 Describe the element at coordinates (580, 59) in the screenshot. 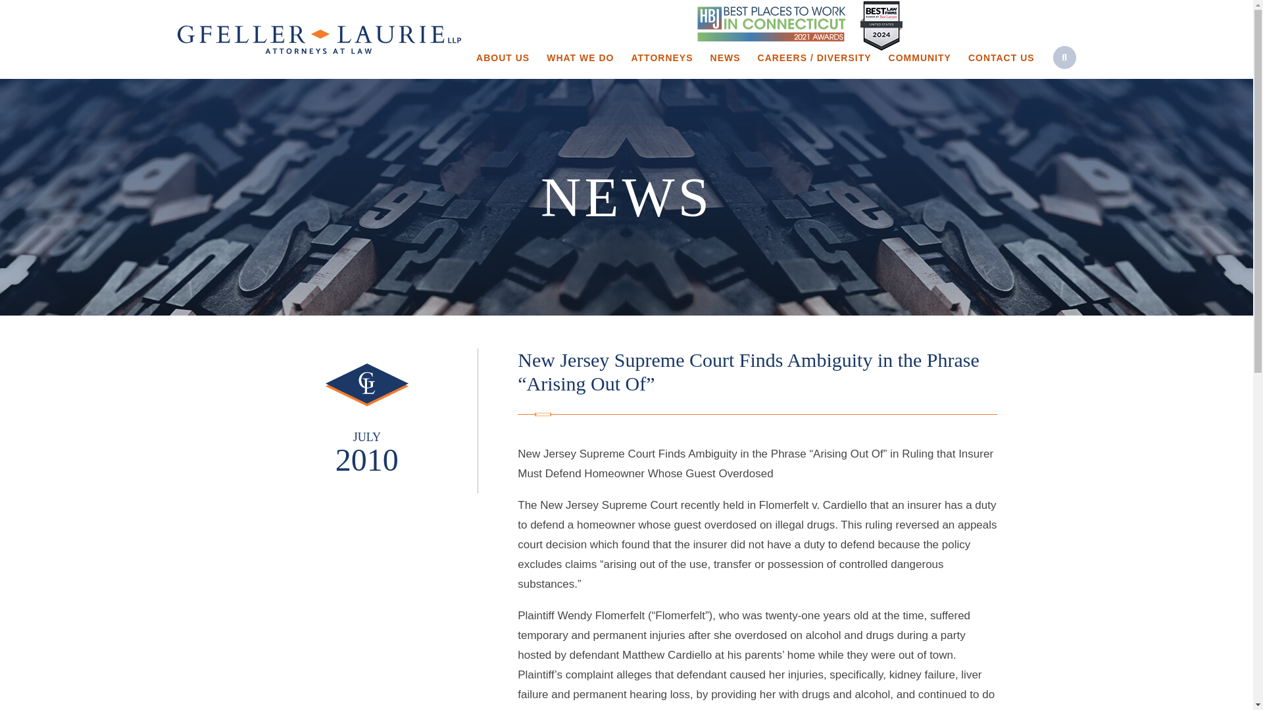

I see `WHAT WE DO` at that location.